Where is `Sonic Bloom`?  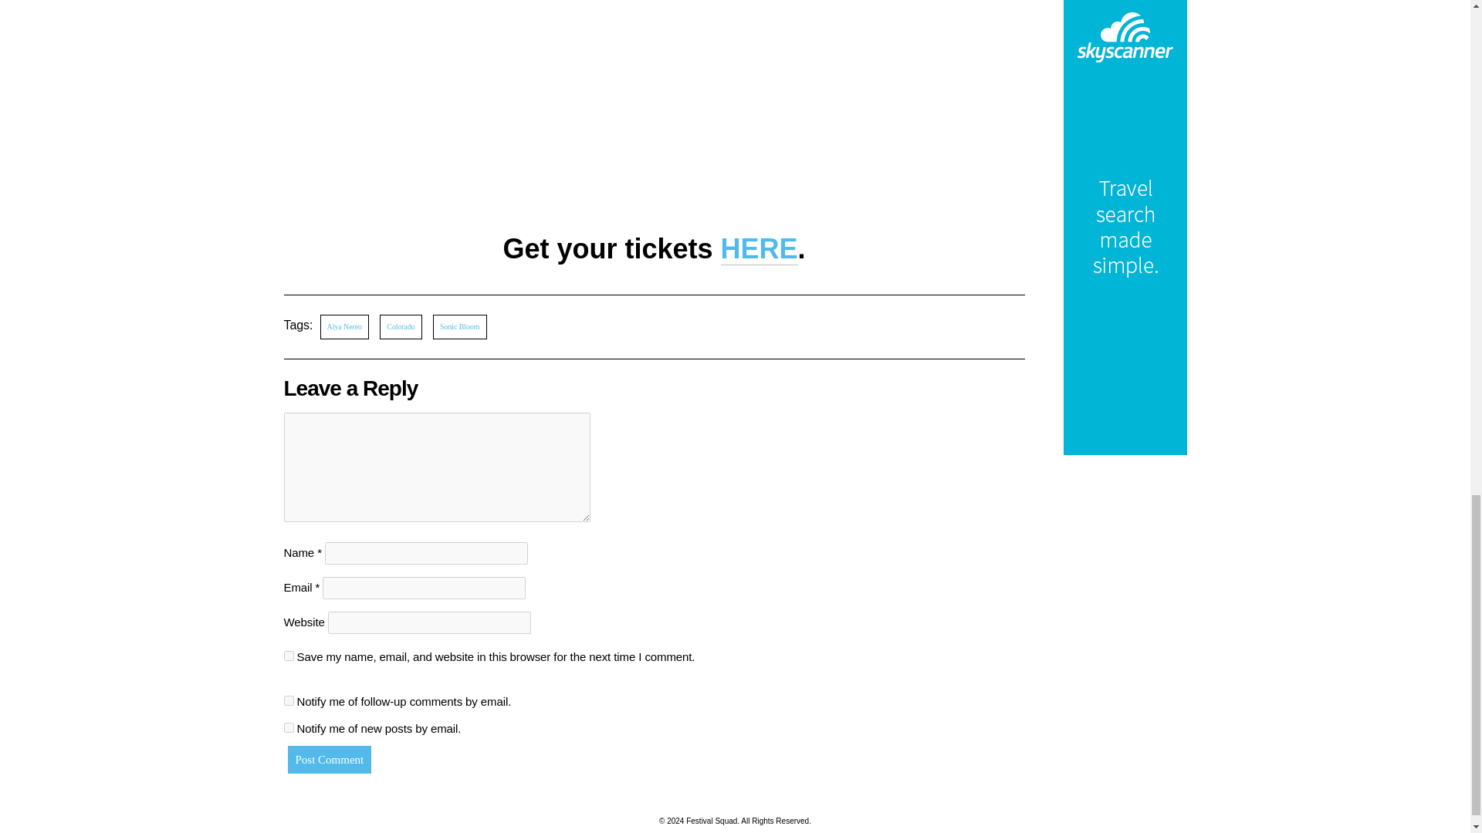 Sonic Bloom is located at coordinates (458, 327).